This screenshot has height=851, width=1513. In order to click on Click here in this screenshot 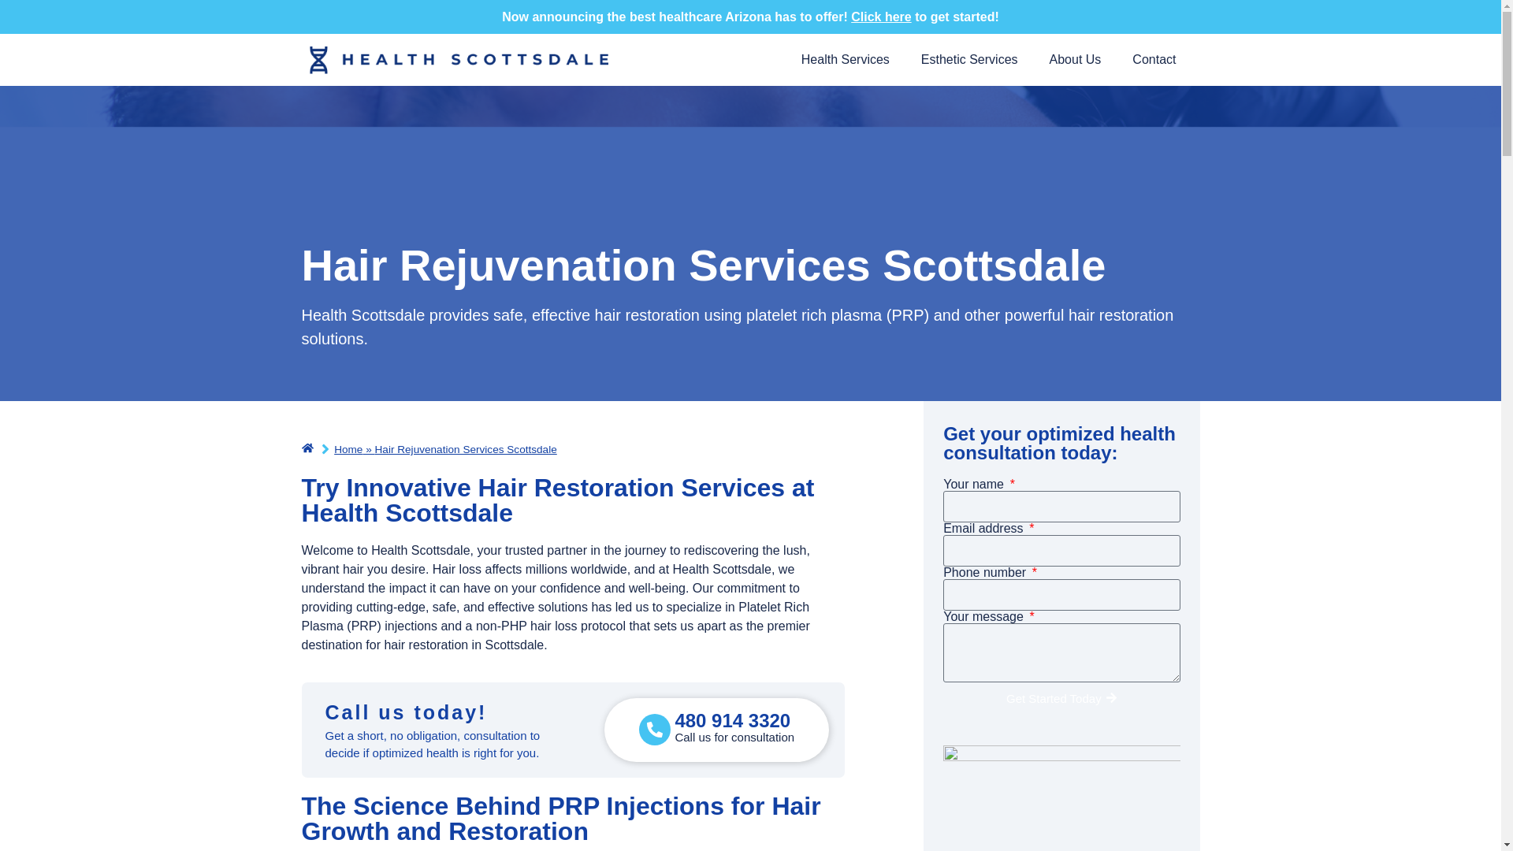, I will do `click(880, 17)`.